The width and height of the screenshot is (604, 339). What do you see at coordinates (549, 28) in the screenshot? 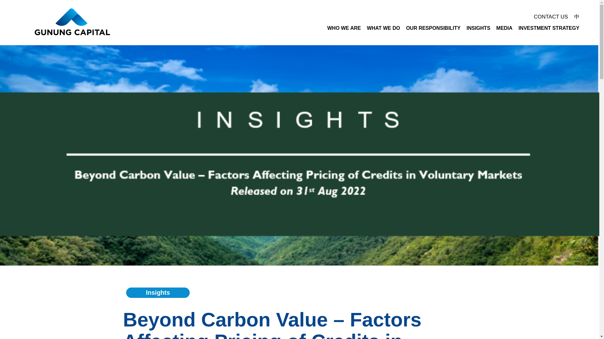
I see `INVESTMENT STRATEGY` at bounding box center [549, 28].